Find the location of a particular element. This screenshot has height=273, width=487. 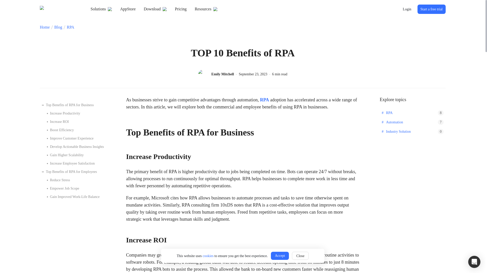

Improve Customer Experience is located at coordinates (75, 138).